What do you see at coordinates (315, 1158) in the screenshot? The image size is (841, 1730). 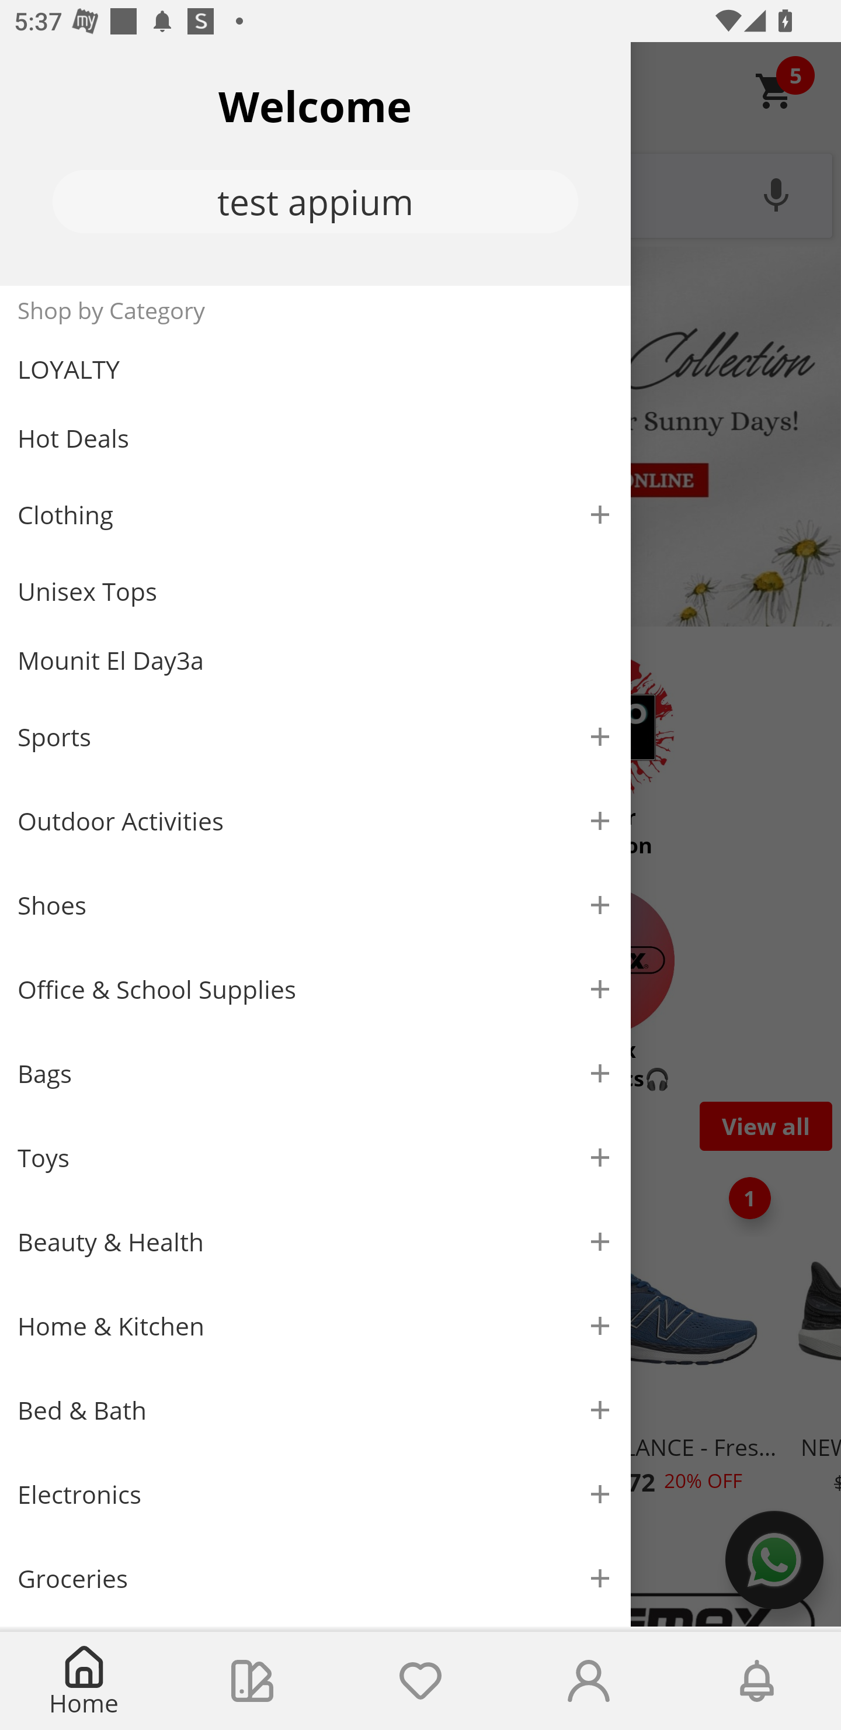 I see `Toys` at bounding box center [315, 1158].